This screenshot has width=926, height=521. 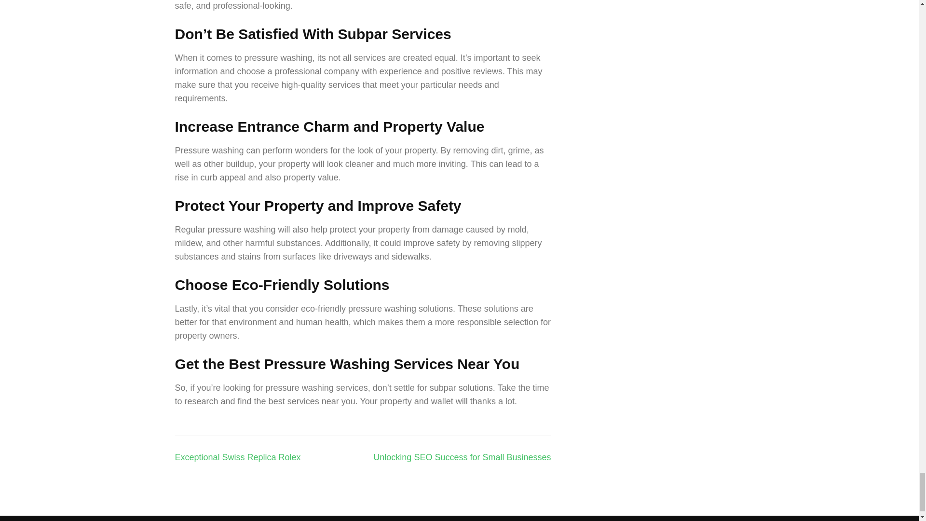 I want to click on Exceptional Swiss Replica Rolex, so click(x=237, y=457).